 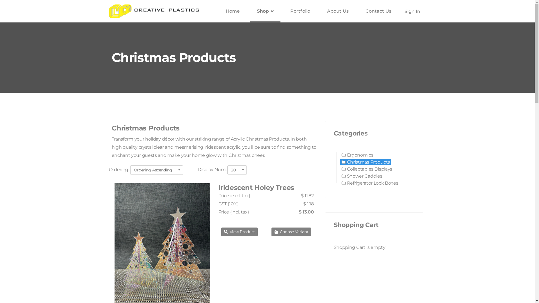 What do you see at coordinates (338, 11) in the screenshot?
I see `About Us` at bounding box center [338, 11].